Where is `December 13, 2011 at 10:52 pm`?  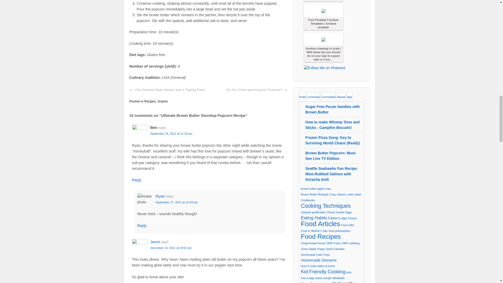 December 13, 2011 at 10:52 pm is located at coordinates (171, 248).